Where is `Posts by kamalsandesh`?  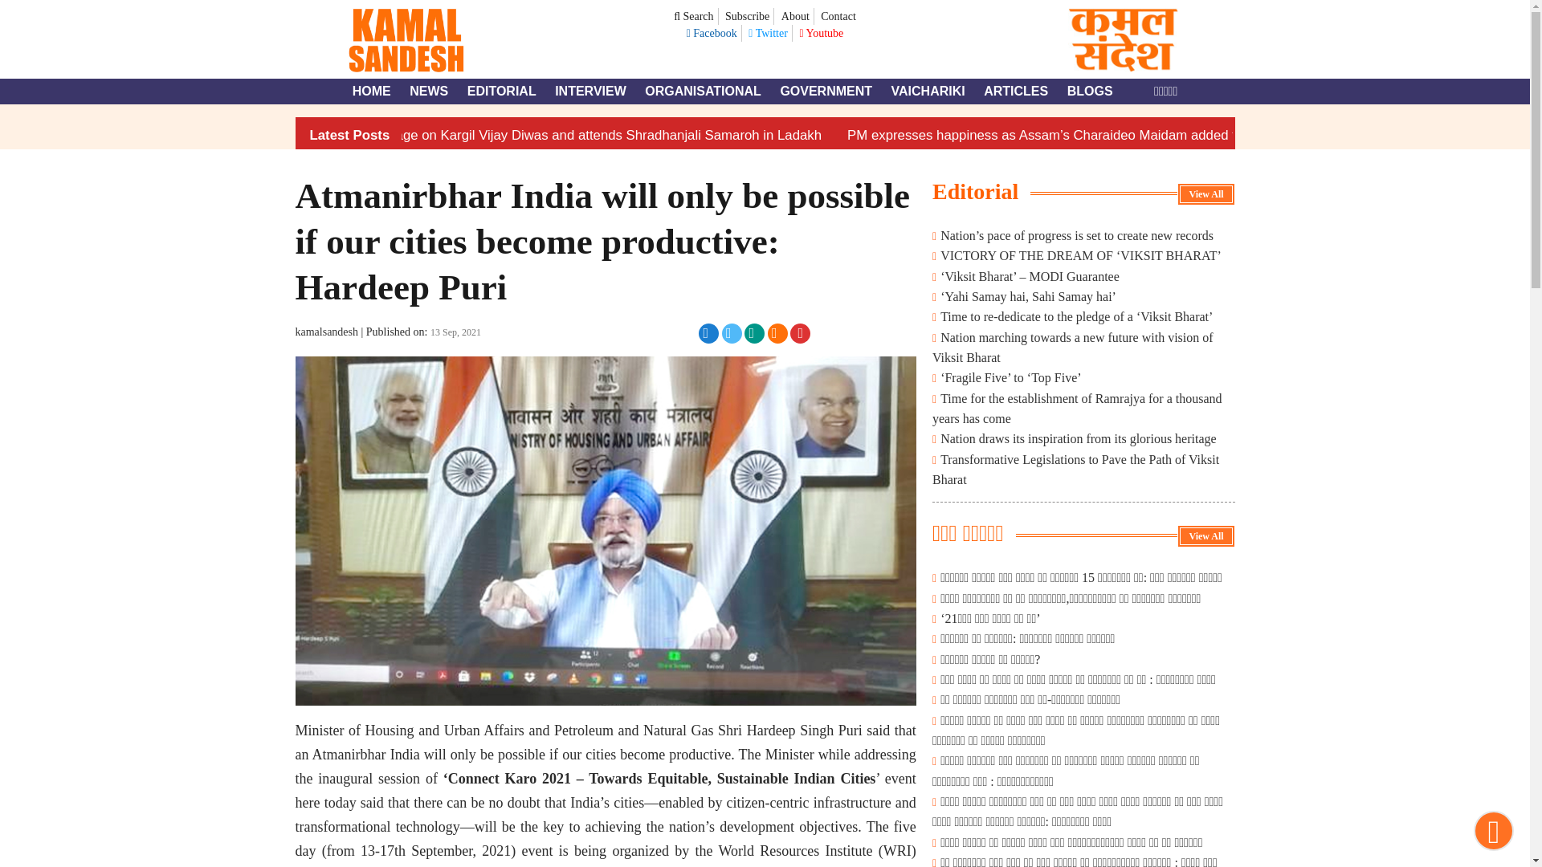
Posts by kamalsandesh is located at coordinates (328, 332).